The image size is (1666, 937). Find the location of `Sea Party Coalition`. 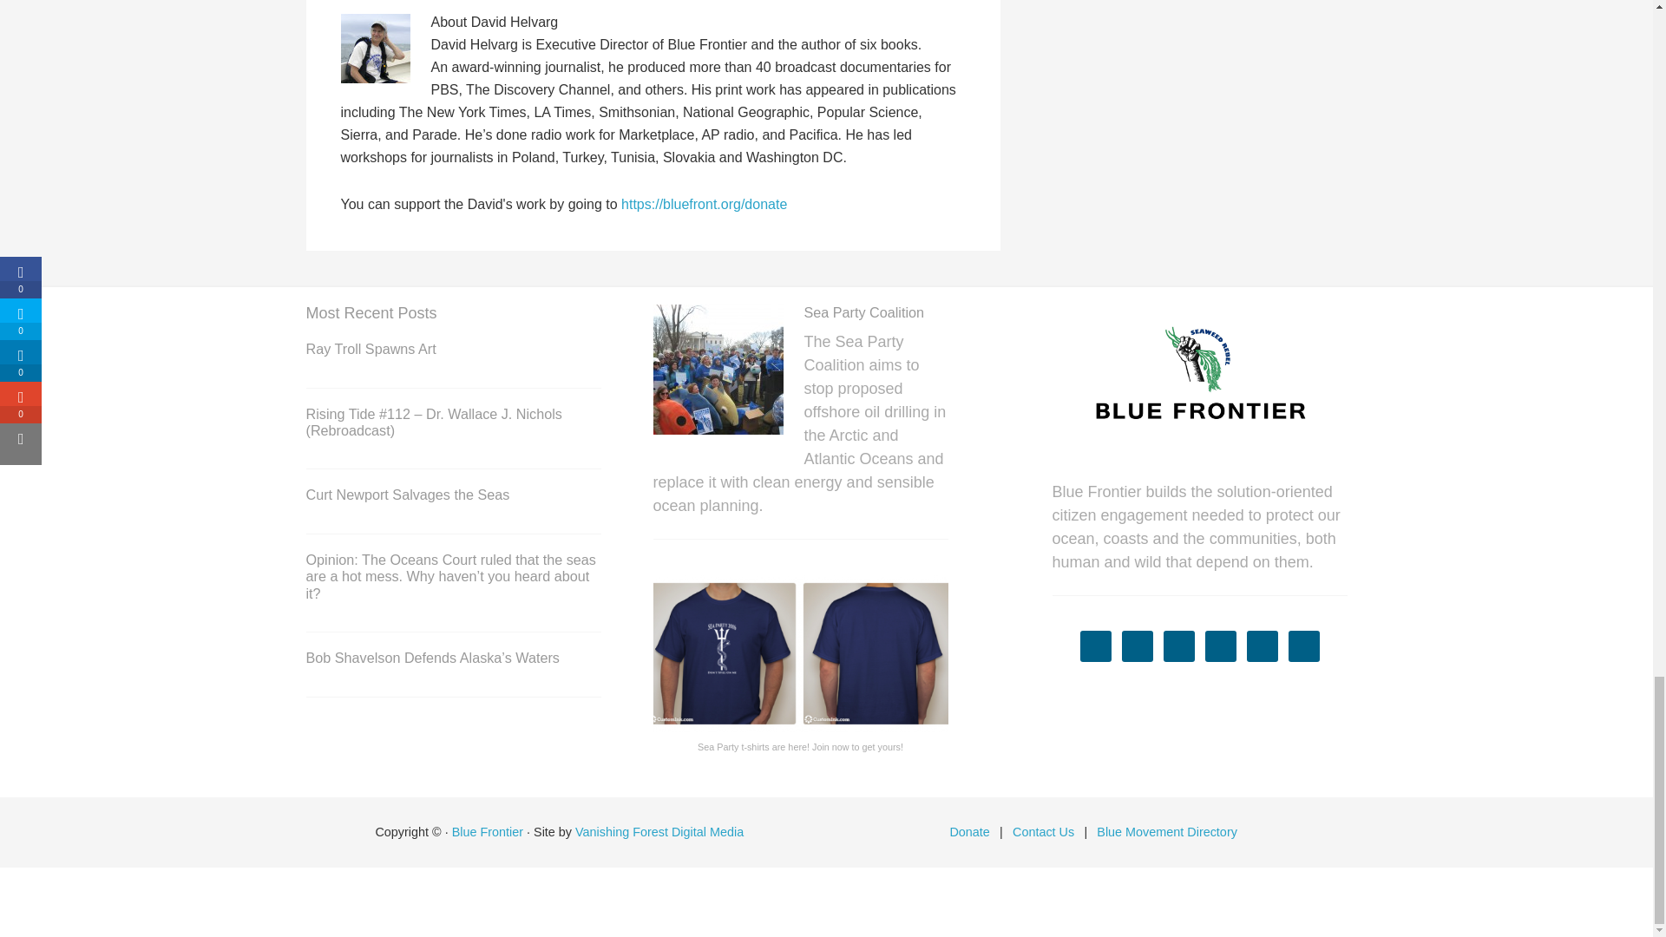

Sea Party Coalition is located at coordinates (863, 312).